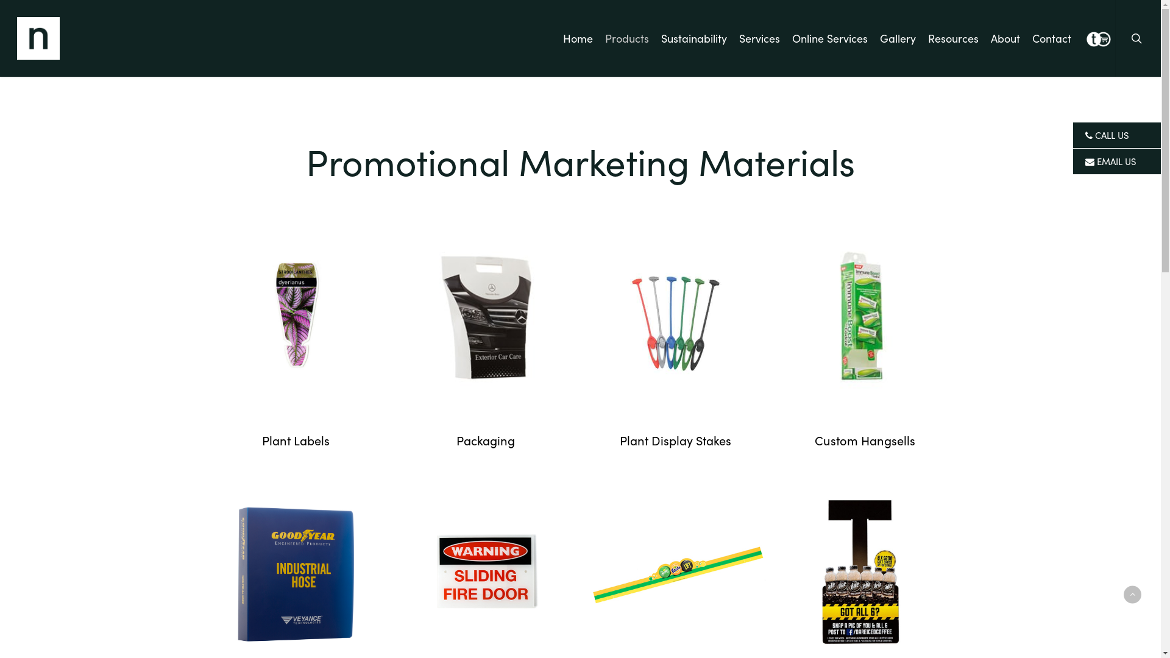  What do you see at coordinates (296, 440) in the screenshot?
I see `Plant Labels` at bounding box center [296, 440].